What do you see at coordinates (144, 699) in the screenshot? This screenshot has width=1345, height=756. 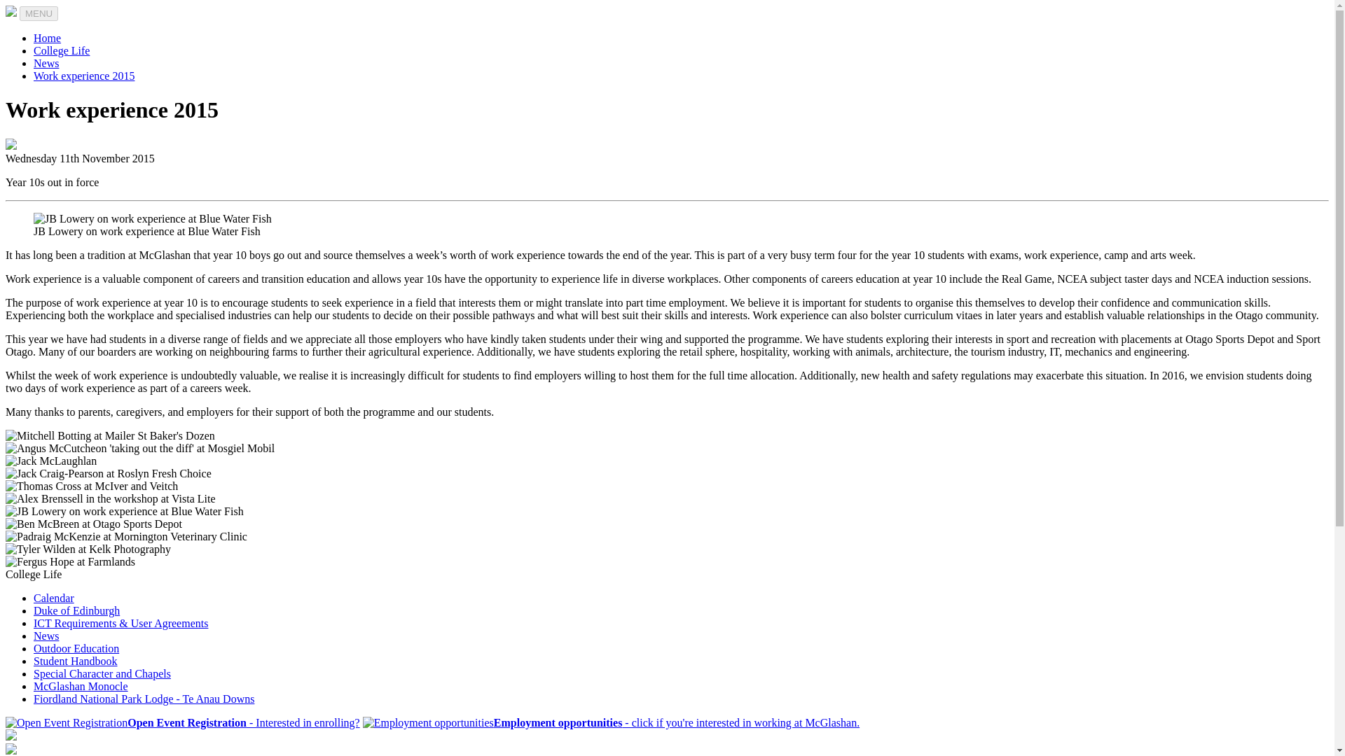 I see `Fiordland National Park Lodge - Te Anau Downs` at bounding box center [144, 699].